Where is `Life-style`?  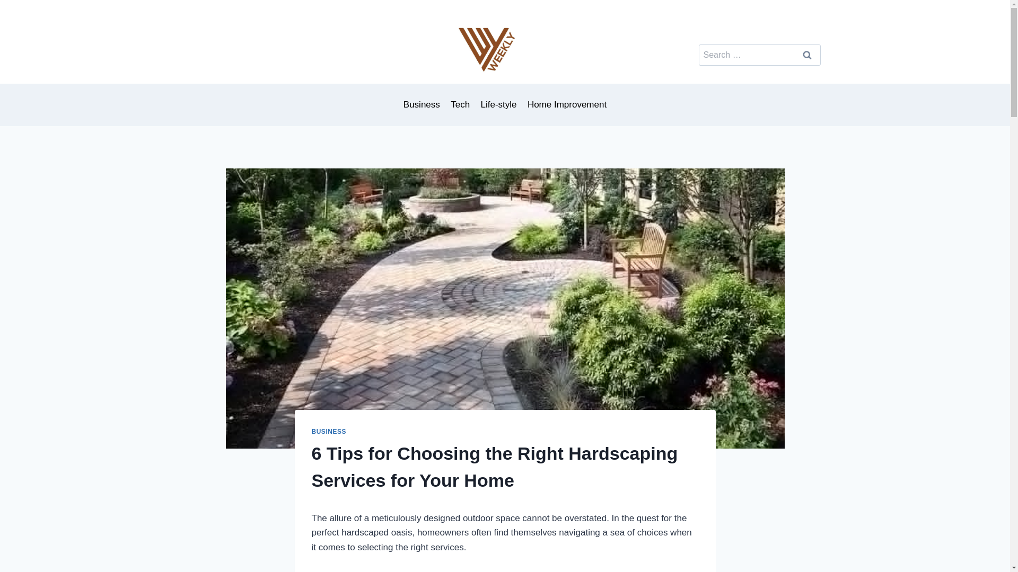 Life-style is located at coordinates (498, 105).